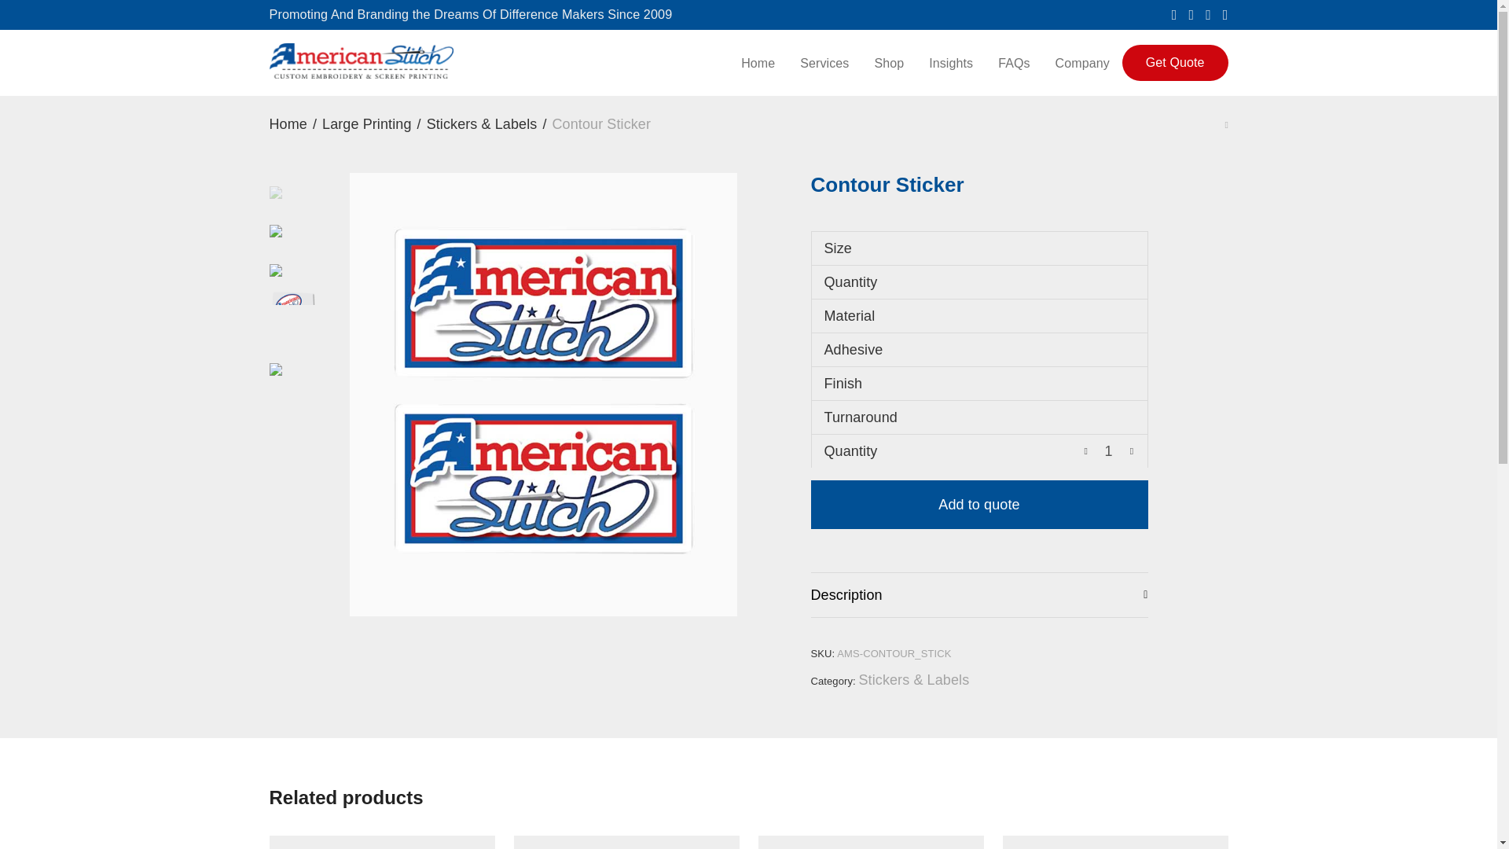  Describe the element at coordinates (1082, 63) in the screenshot. I see `Company` at that location.